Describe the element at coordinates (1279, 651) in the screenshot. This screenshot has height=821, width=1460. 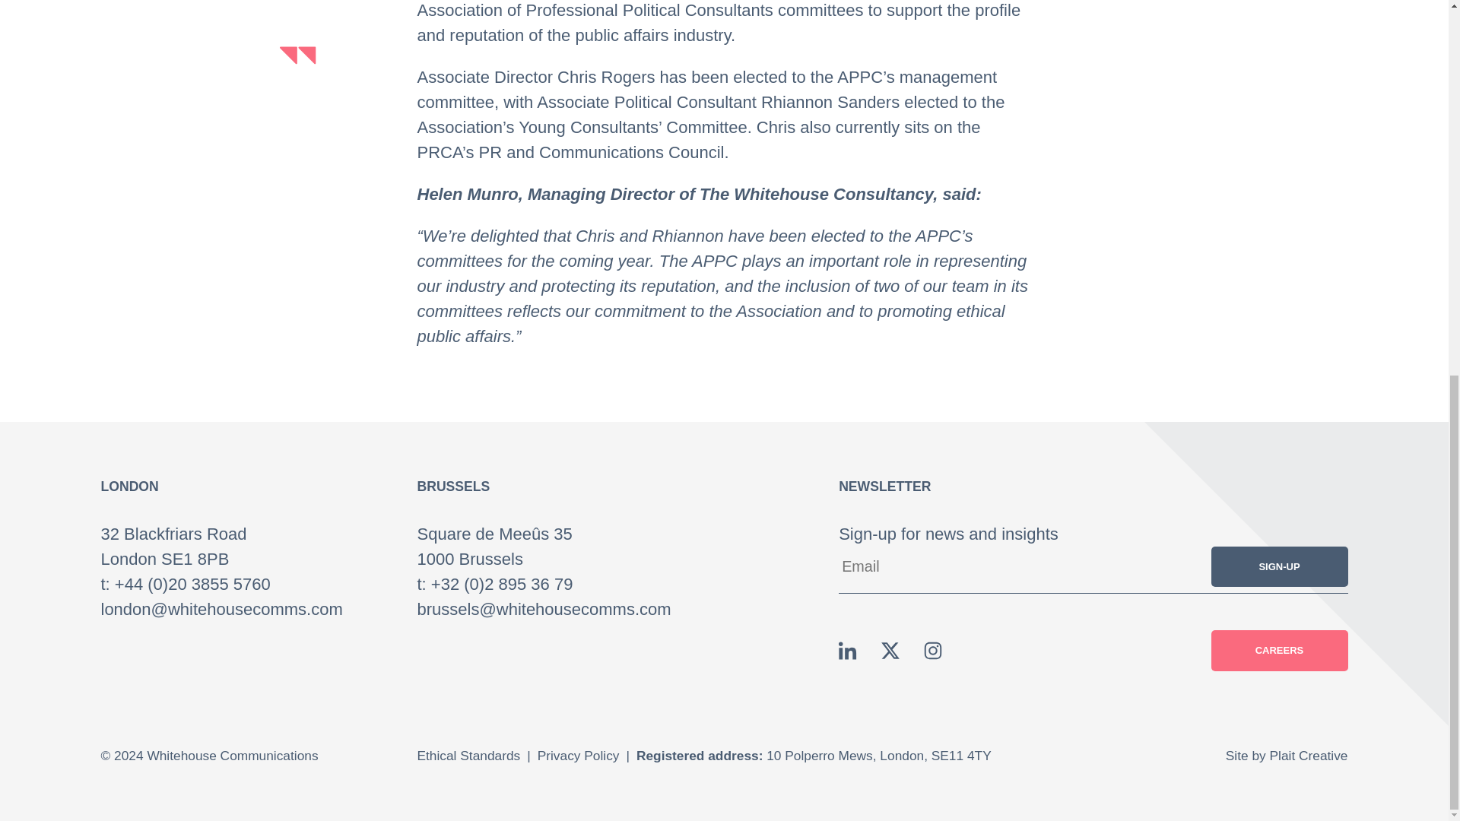
I see `CAREERS` at that location.